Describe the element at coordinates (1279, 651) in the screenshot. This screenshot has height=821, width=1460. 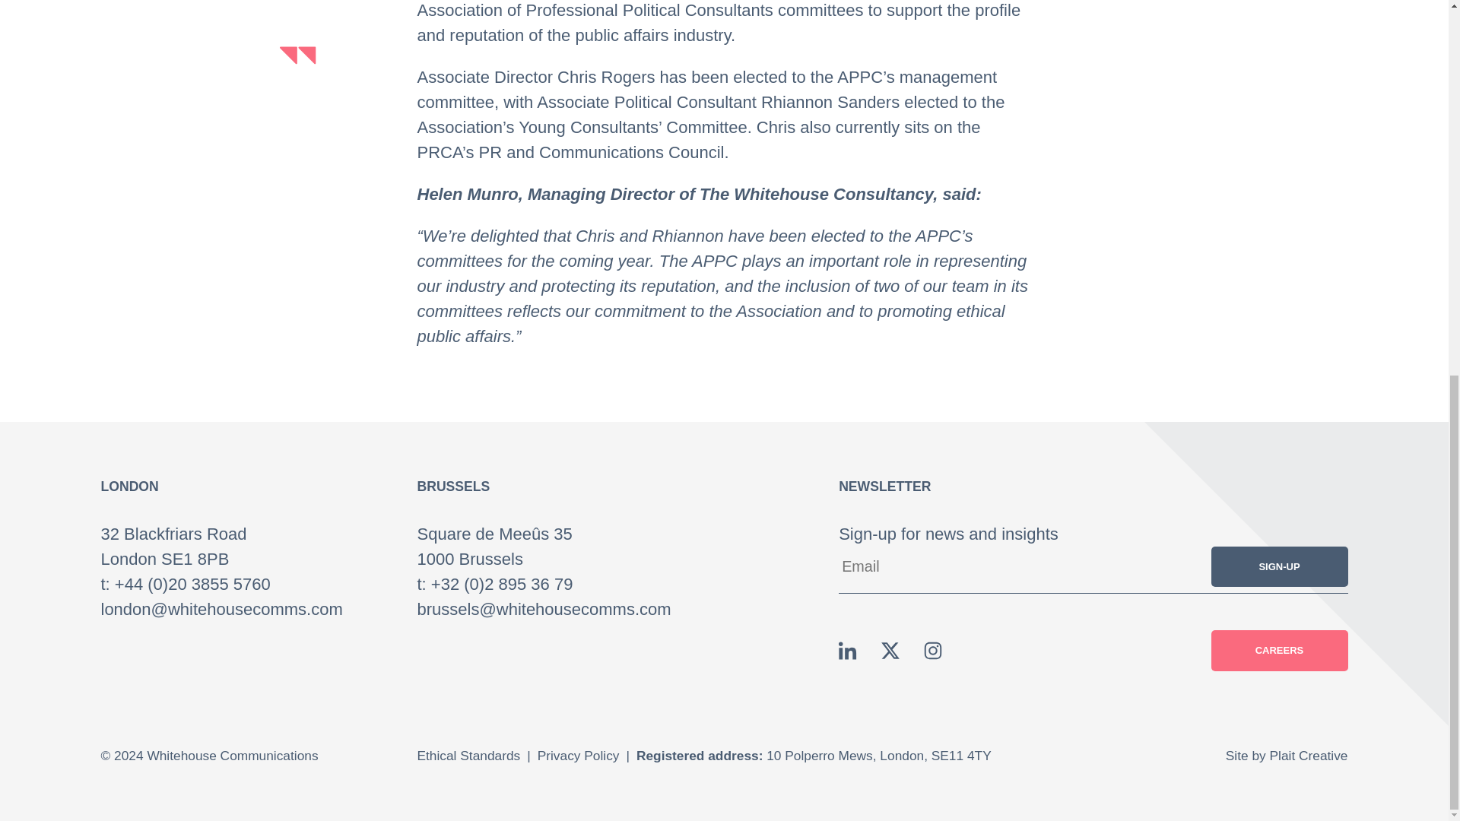
I see `CAREERS` at that location.